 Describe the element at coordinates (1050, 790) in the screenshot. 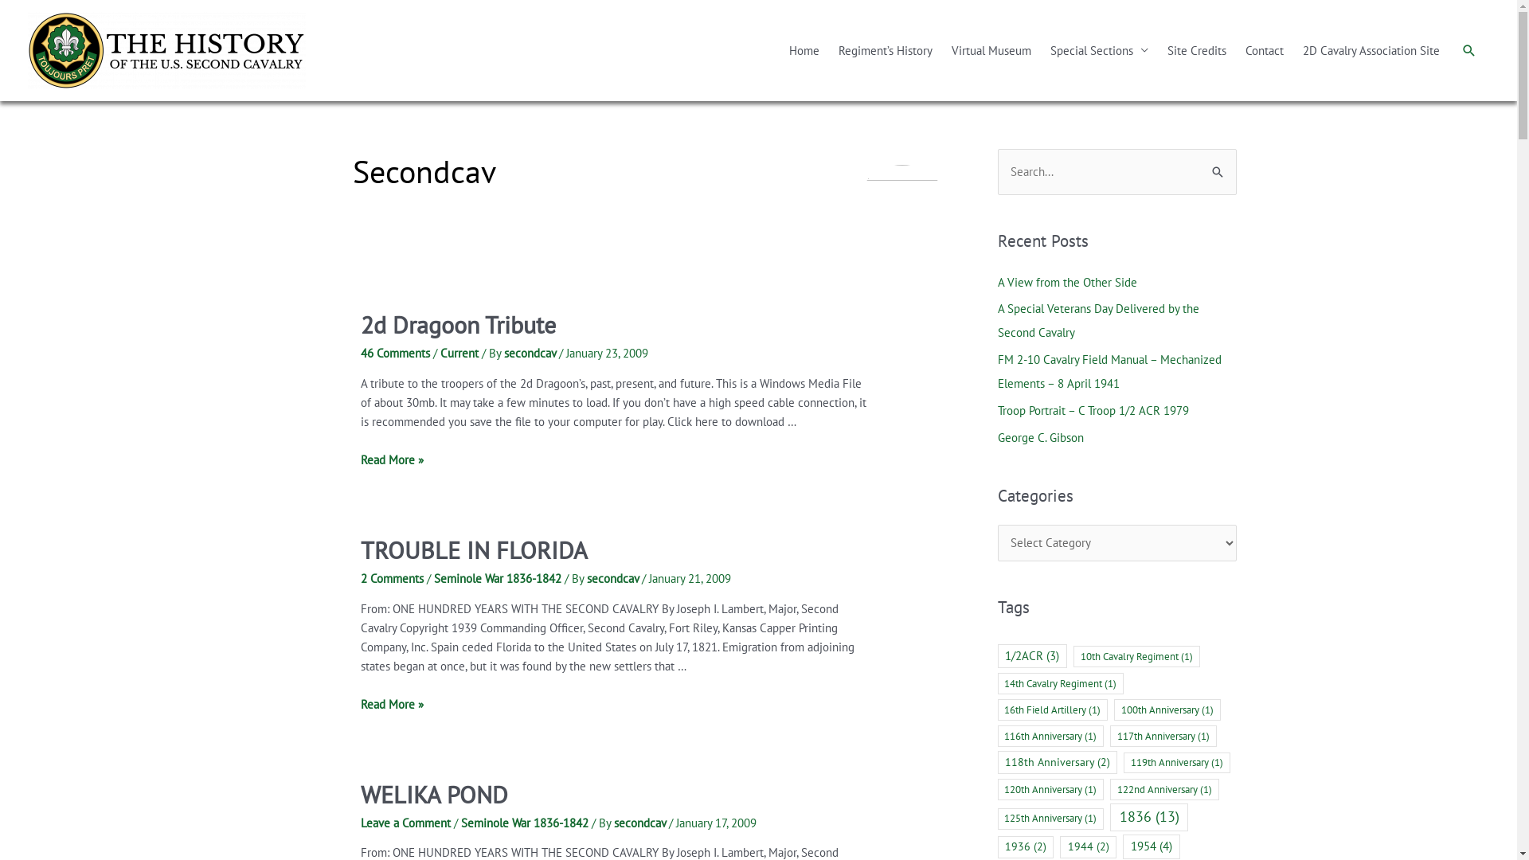

I see `120th Anniversary (1)` at that location.